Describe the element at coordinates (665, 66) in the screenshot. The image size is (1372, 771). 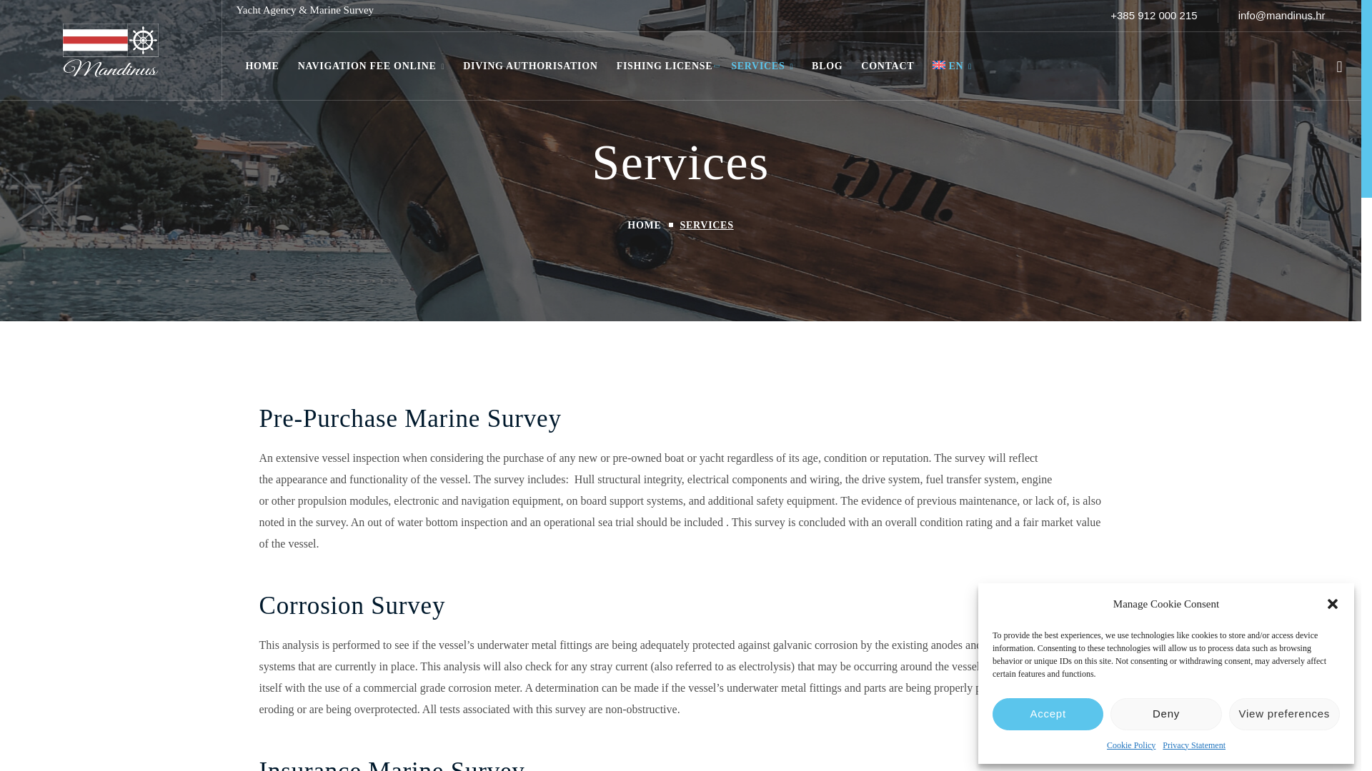
I see `FISHING LICENSE` at that location.